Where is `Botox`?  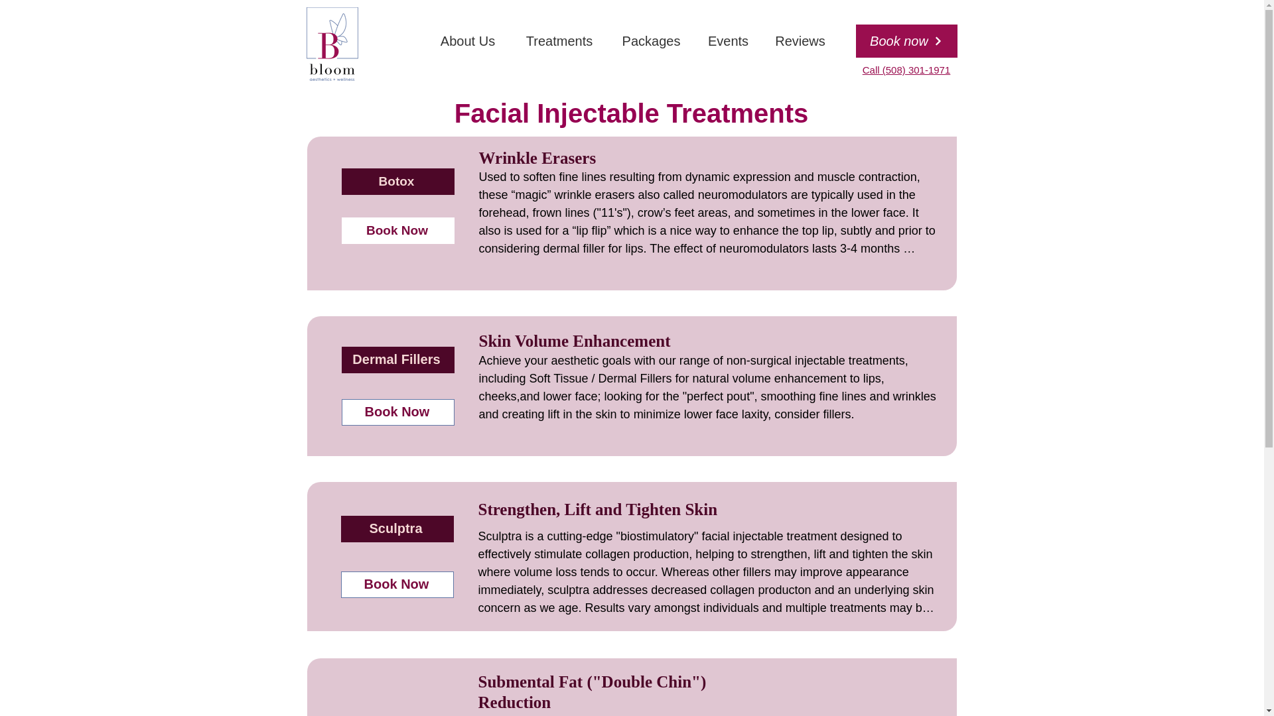 Botox is located at coordinates (397, 181).